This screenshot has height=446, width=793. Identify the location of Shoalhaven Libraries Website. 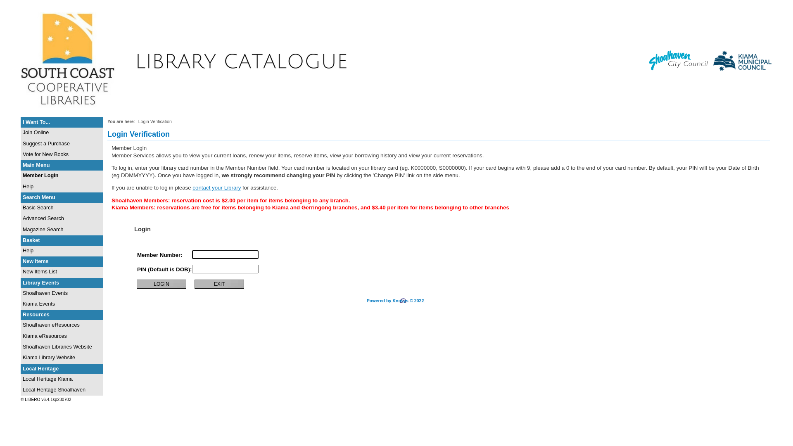
(62, 347).